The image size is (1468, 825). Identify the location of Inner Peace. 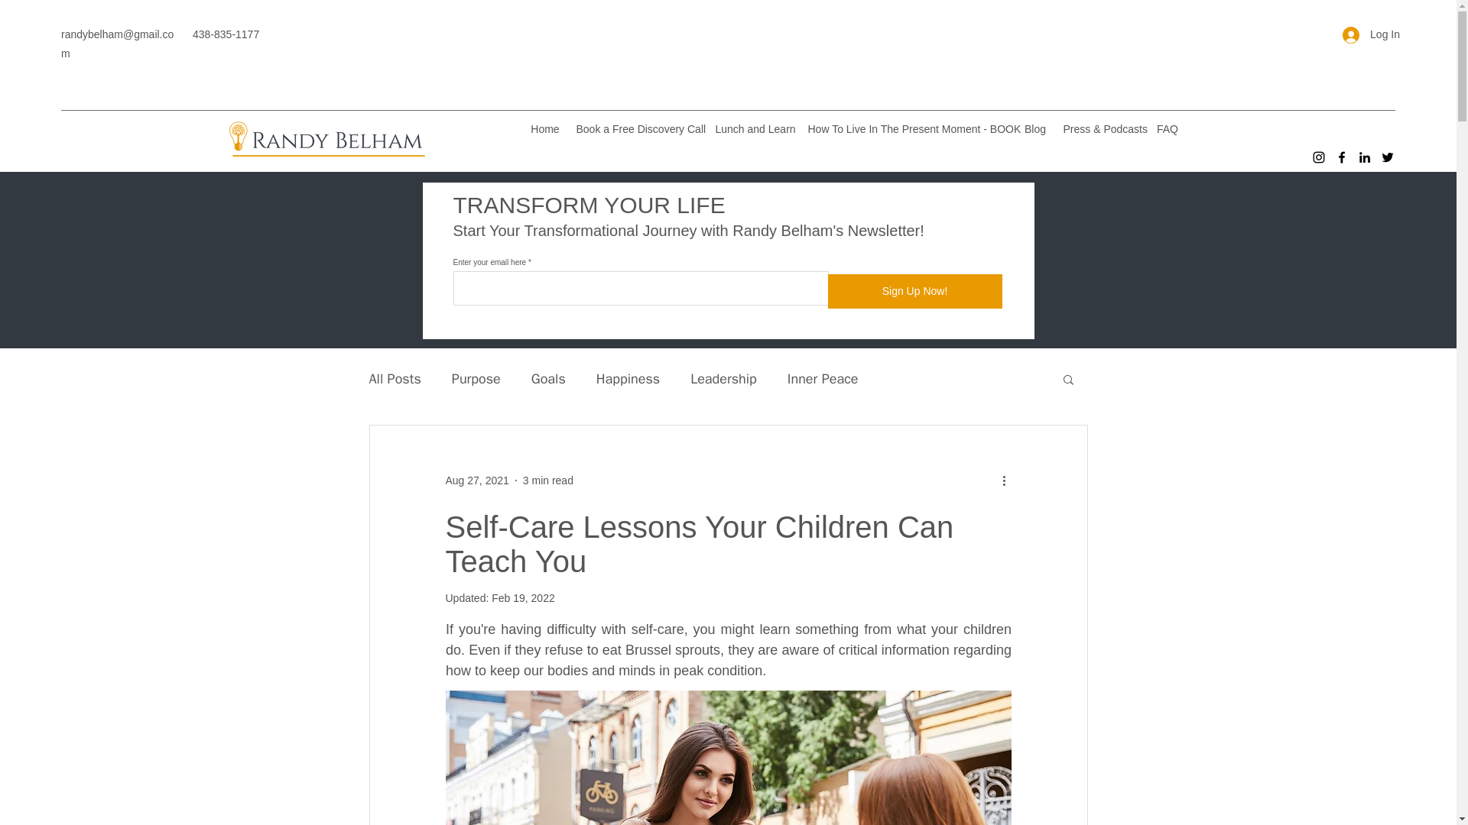
(823, 378).